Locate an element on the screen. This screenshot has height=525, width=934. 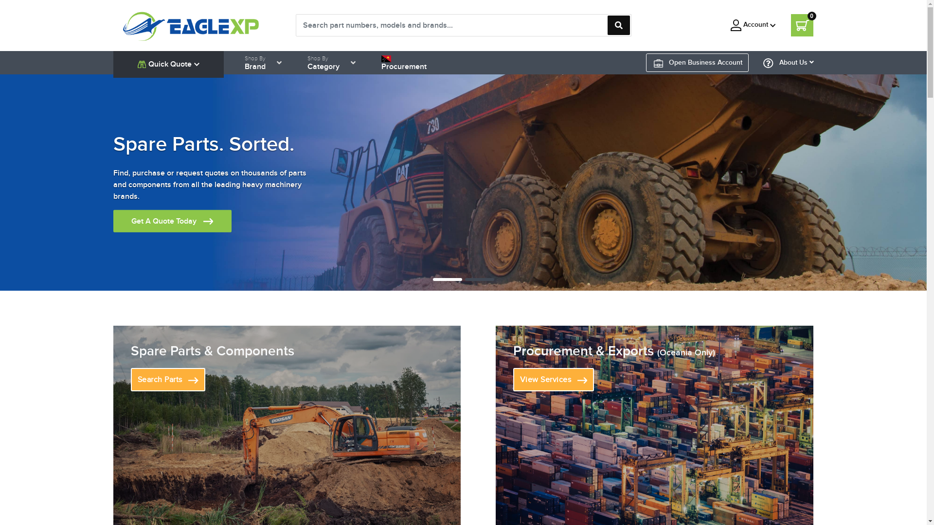
Search Parts is located at coordinates (167, 380).